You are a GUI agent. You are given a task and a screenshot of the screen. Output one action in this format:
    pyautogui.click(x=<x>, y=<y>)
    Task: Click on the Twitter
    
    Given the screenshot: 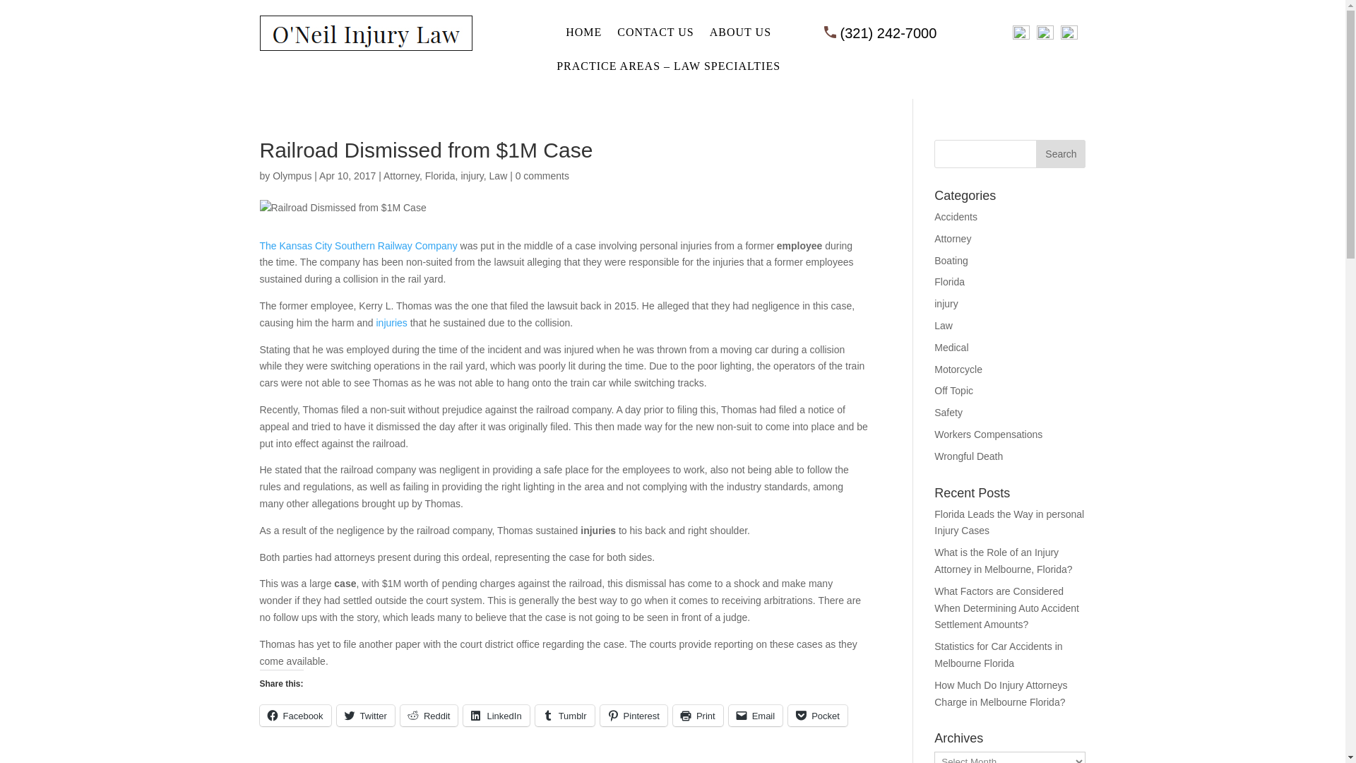 What is the action you would take?
    pyautogui.click(x=365, y=715)
    